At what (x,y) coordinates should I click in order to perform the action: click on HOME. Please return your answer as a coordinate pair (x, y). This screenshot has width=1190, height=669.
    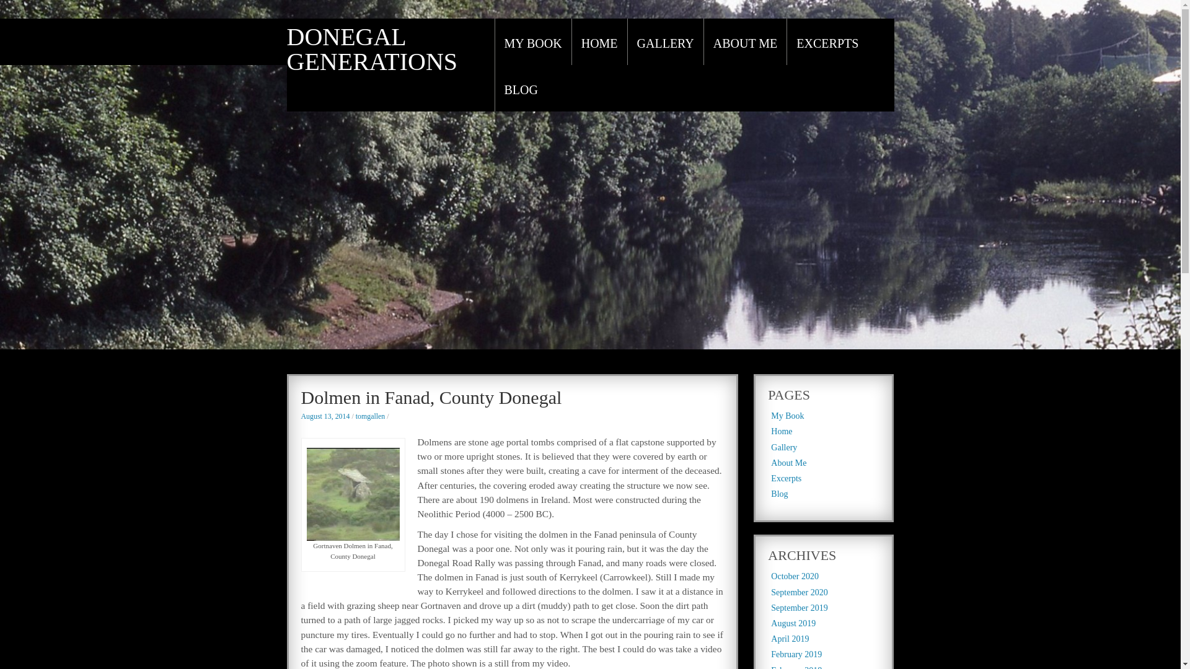
    Looking at the image, I should click on (599, 43).